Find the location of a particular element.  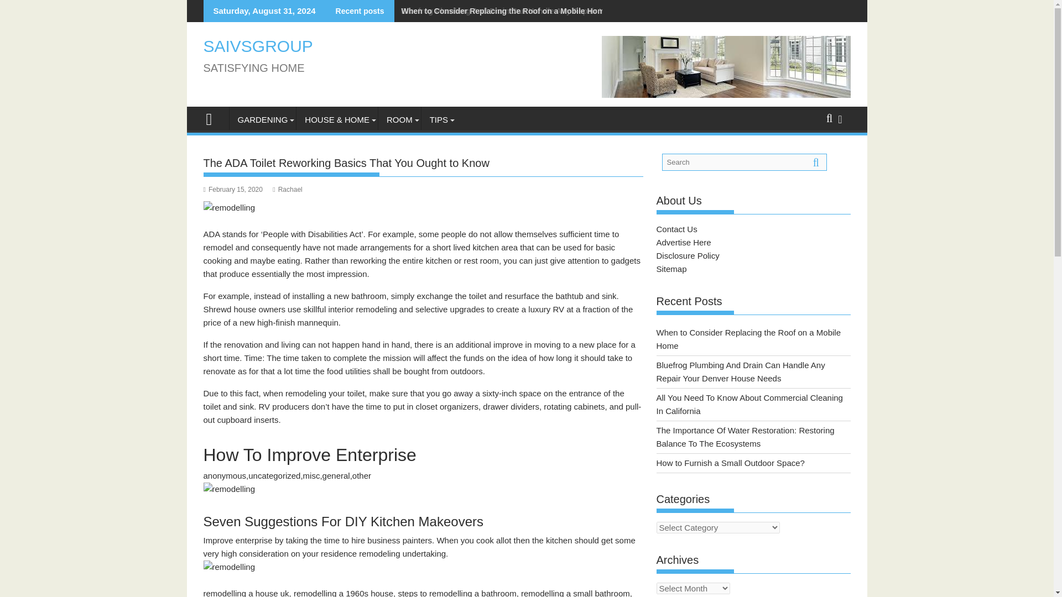

TIPS is located at coordinates (439, 119).